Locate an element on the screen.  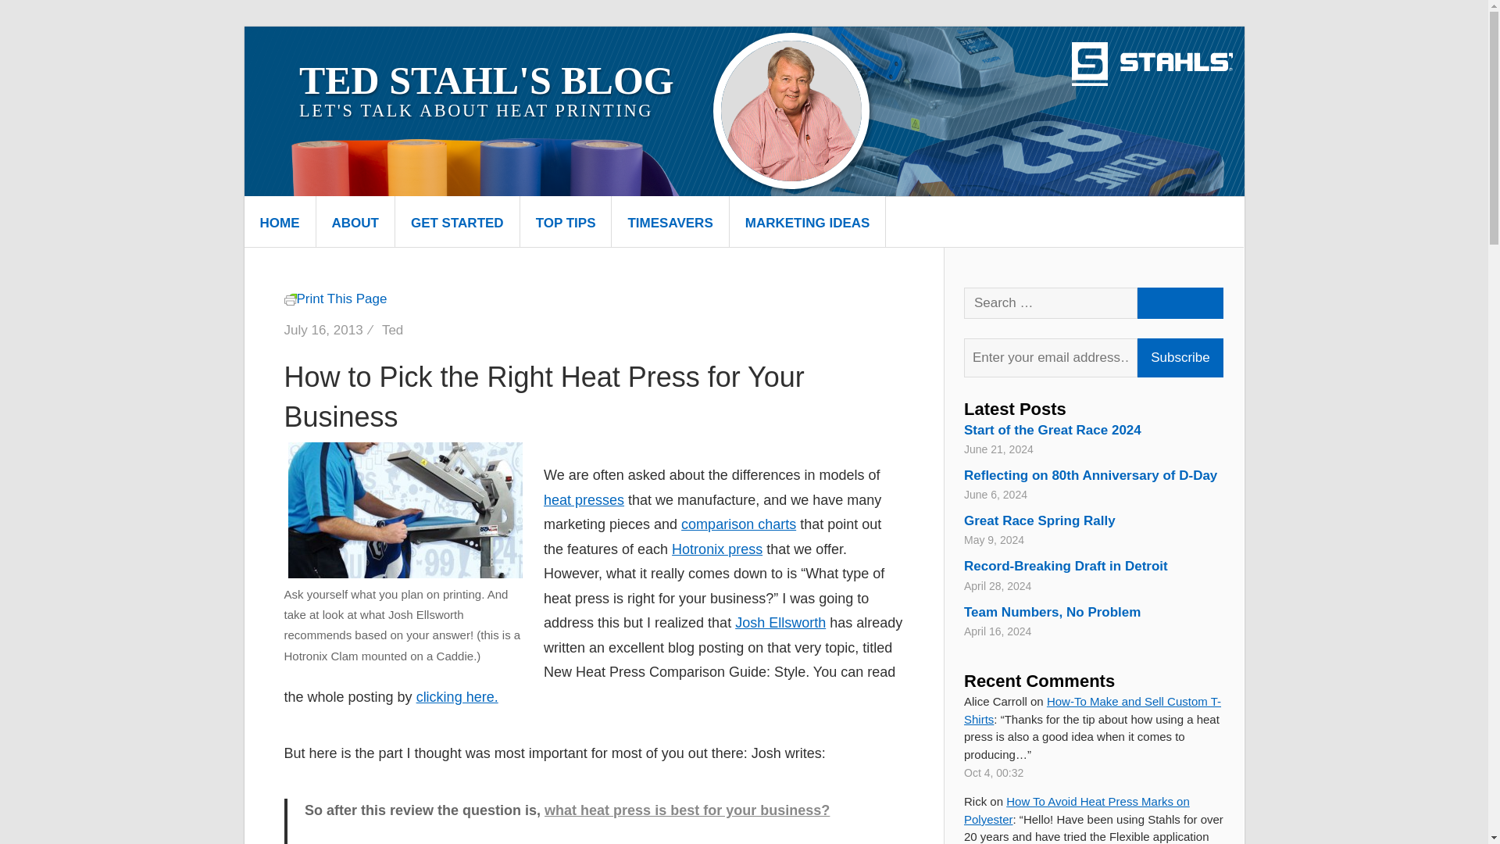
Hotronix press is located at coordinates (717, 549).